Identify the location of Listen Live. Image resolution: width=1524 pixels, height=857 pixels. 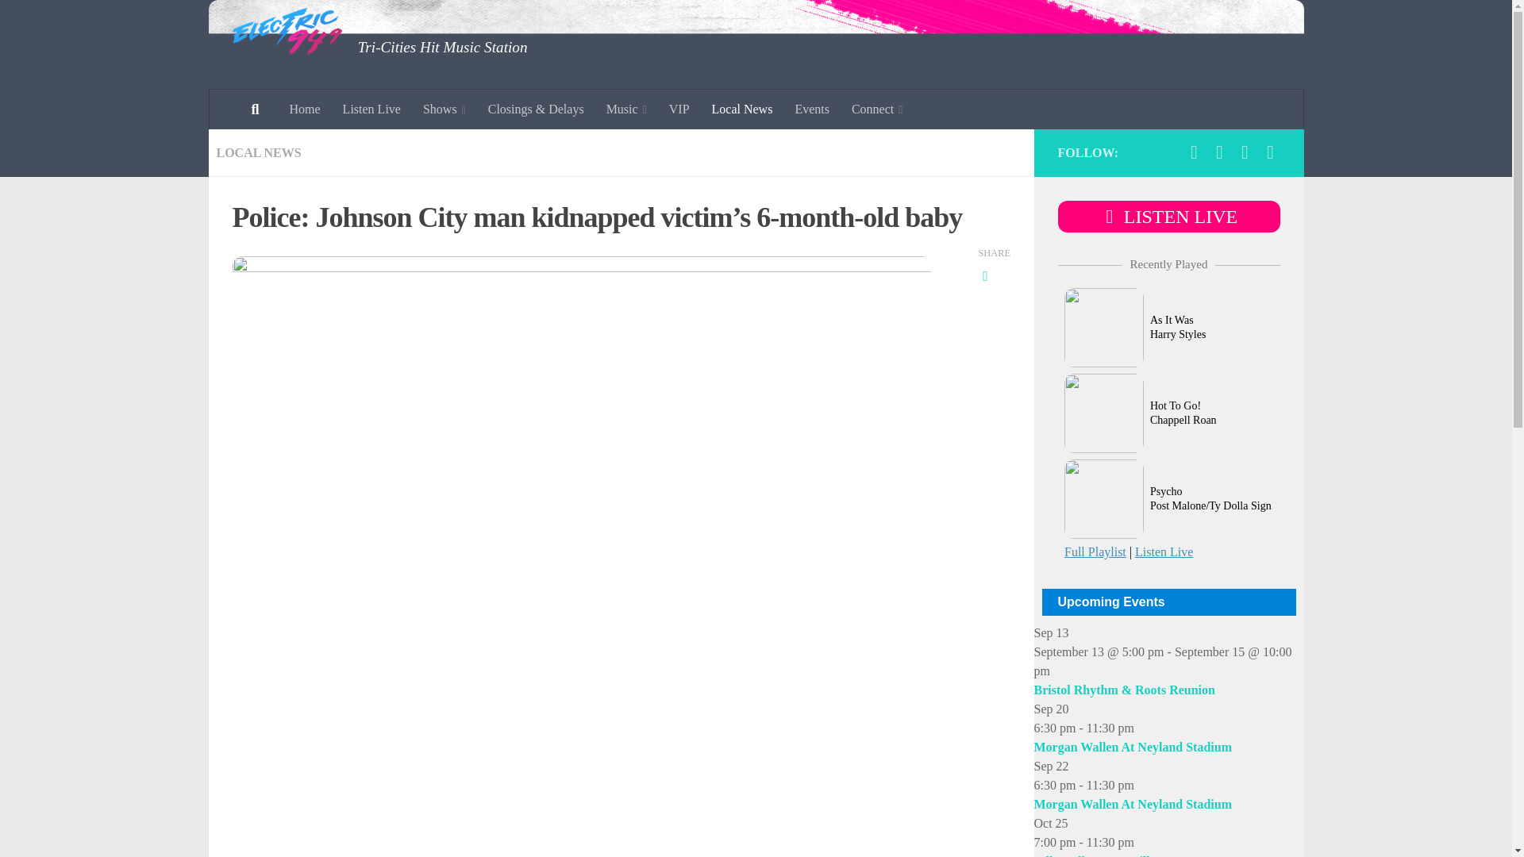
(371, 110).